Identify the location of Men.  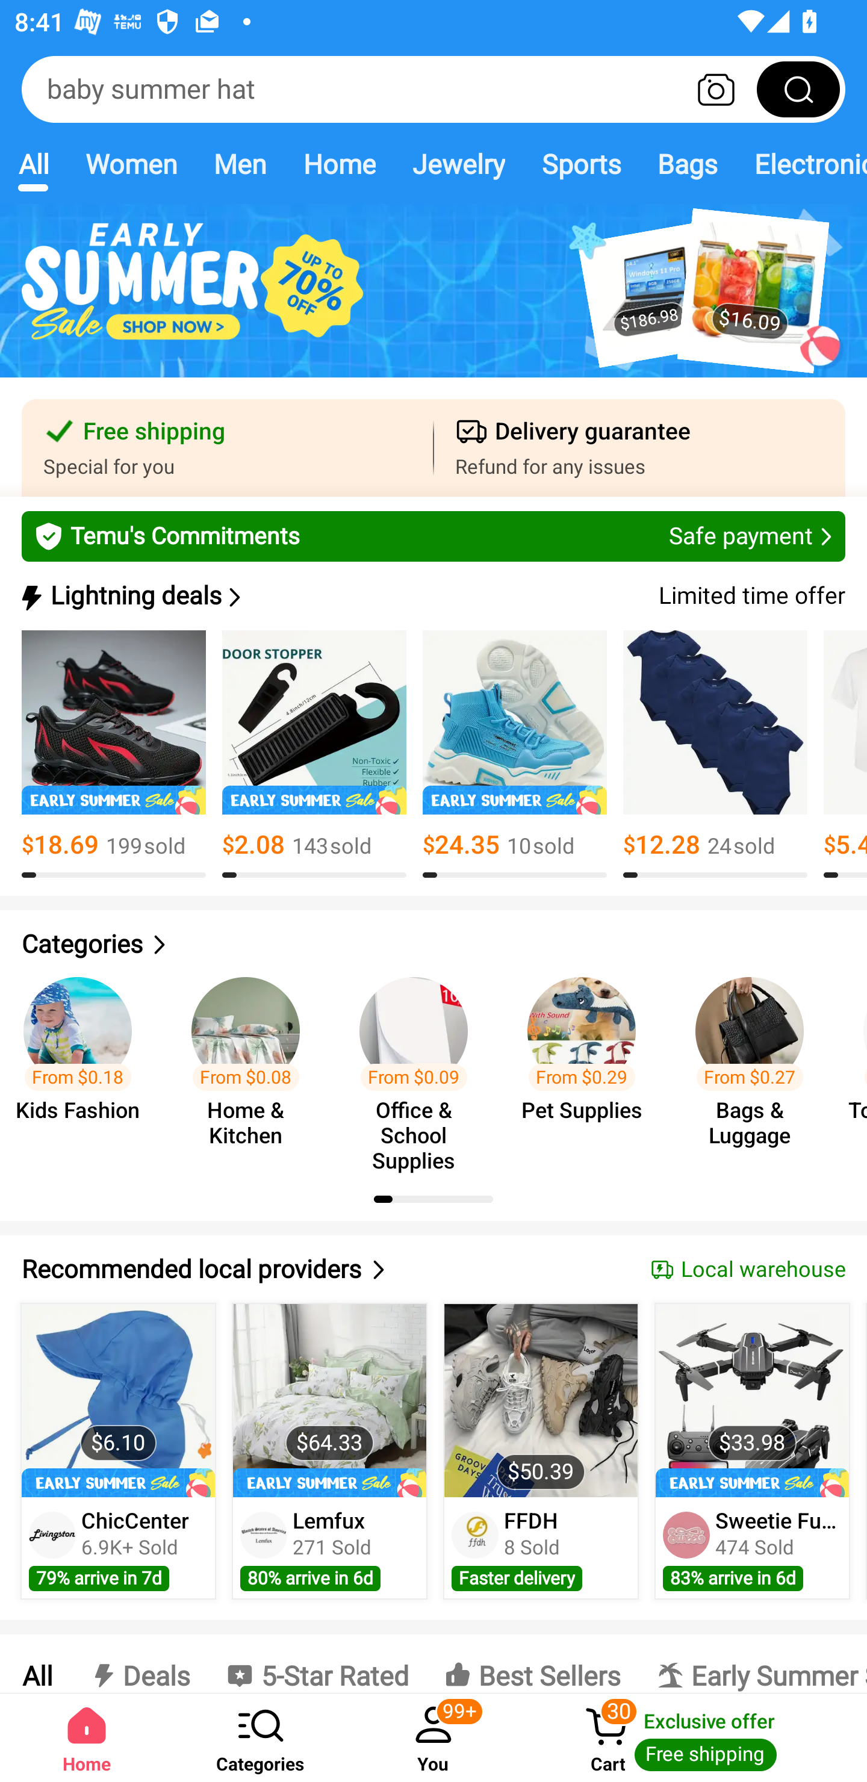
(240, 164).